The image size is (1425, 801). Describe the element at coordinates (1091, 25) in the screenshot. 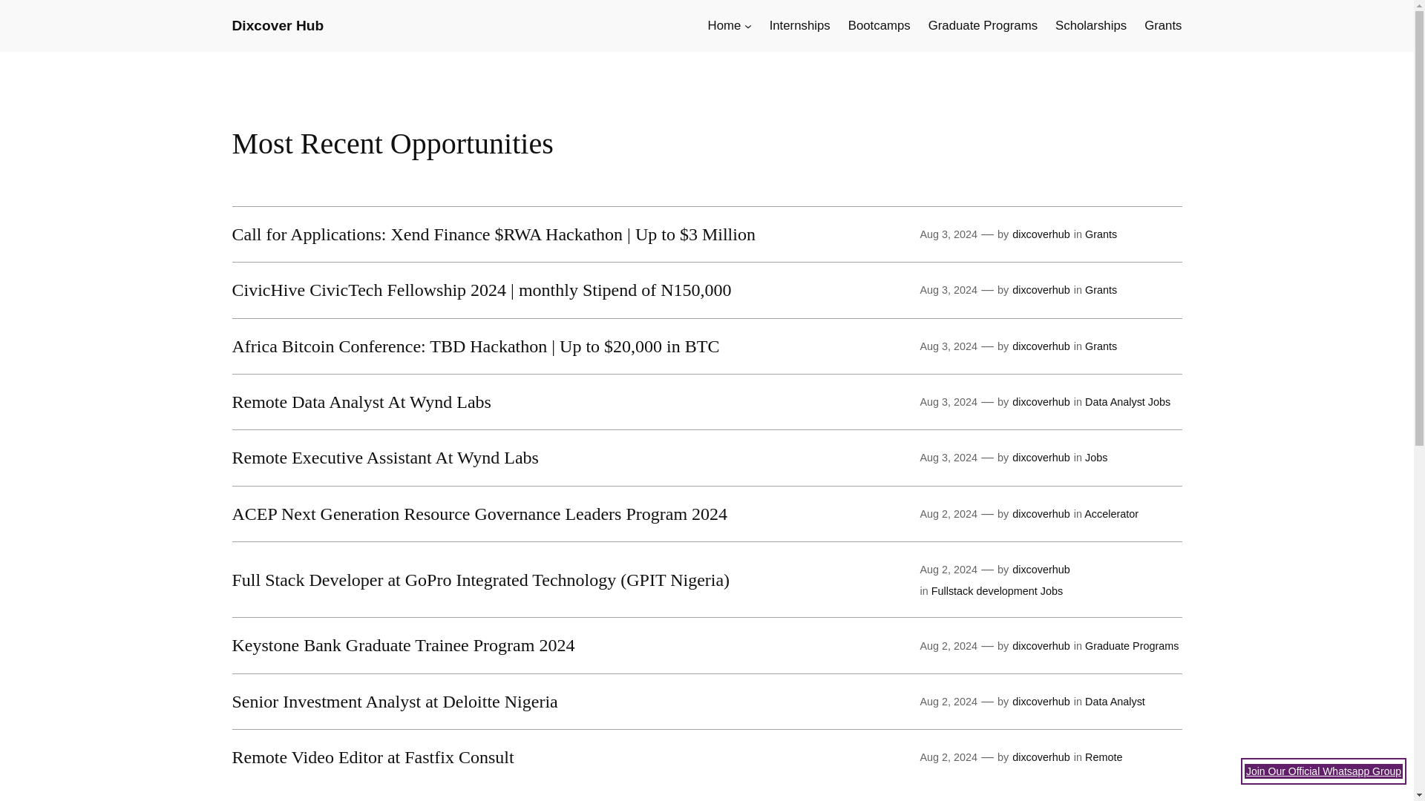

I see `Scholarships` at that location.